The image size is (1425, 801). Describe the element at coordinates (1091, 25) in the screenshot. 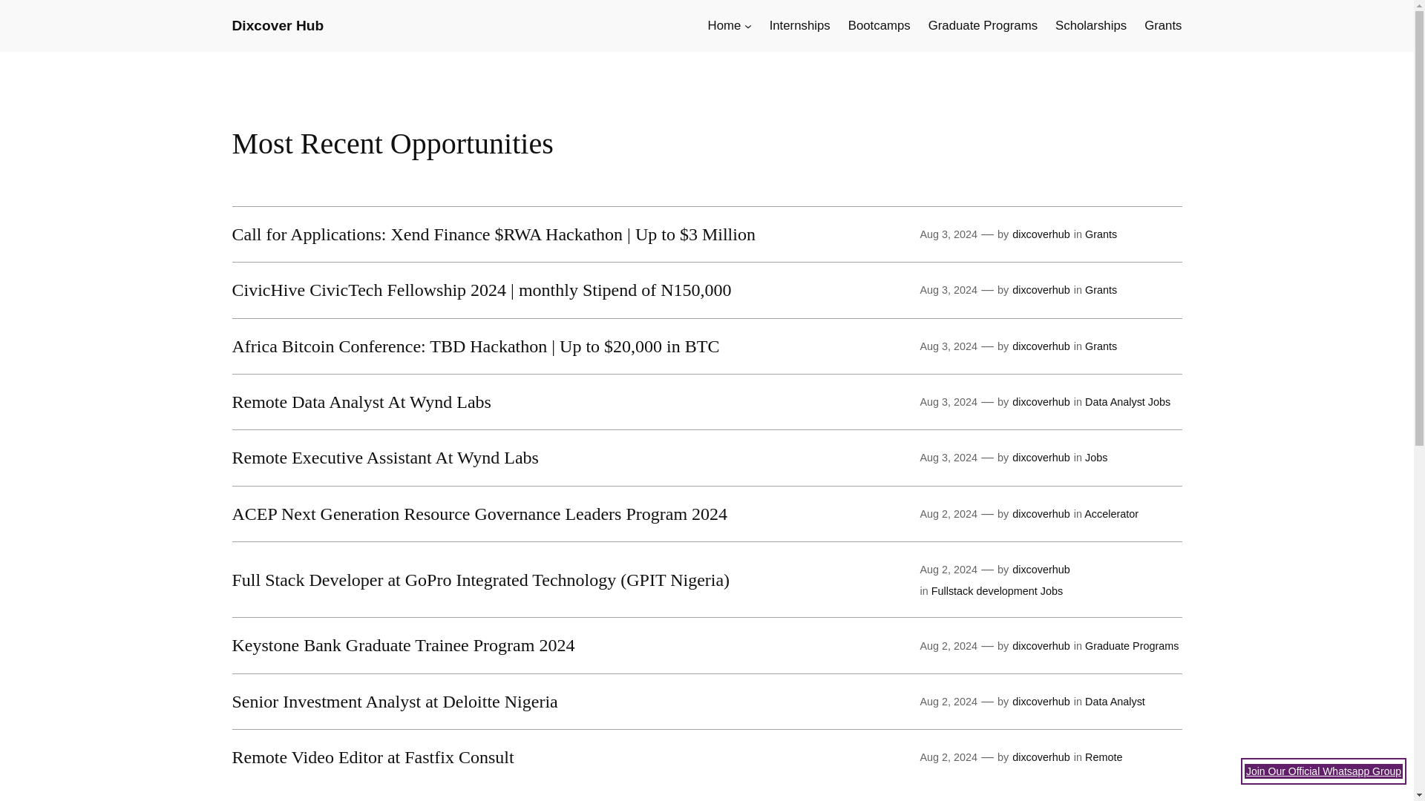

I see `Scholarships` at that location.